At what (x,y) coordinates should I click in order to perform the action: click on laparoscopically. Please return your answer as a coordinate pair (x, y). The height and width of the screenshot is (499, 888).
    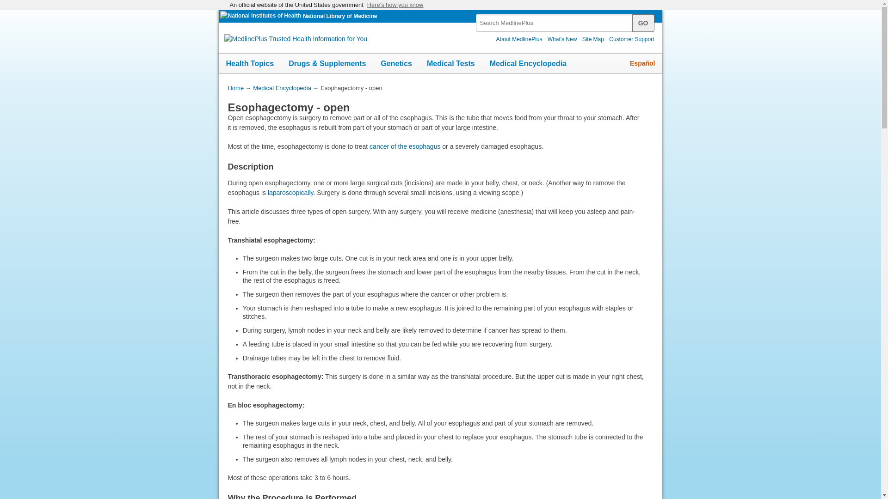
    Looking at the image, I should click on (290, 193).